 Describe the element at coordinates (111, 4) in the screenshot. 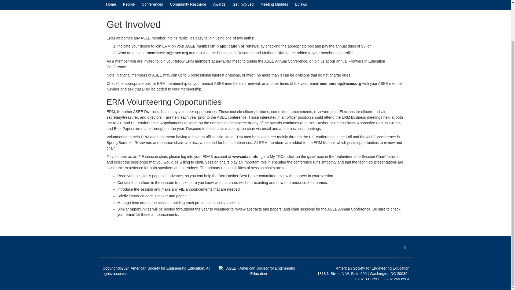

I see `Home` at that location.